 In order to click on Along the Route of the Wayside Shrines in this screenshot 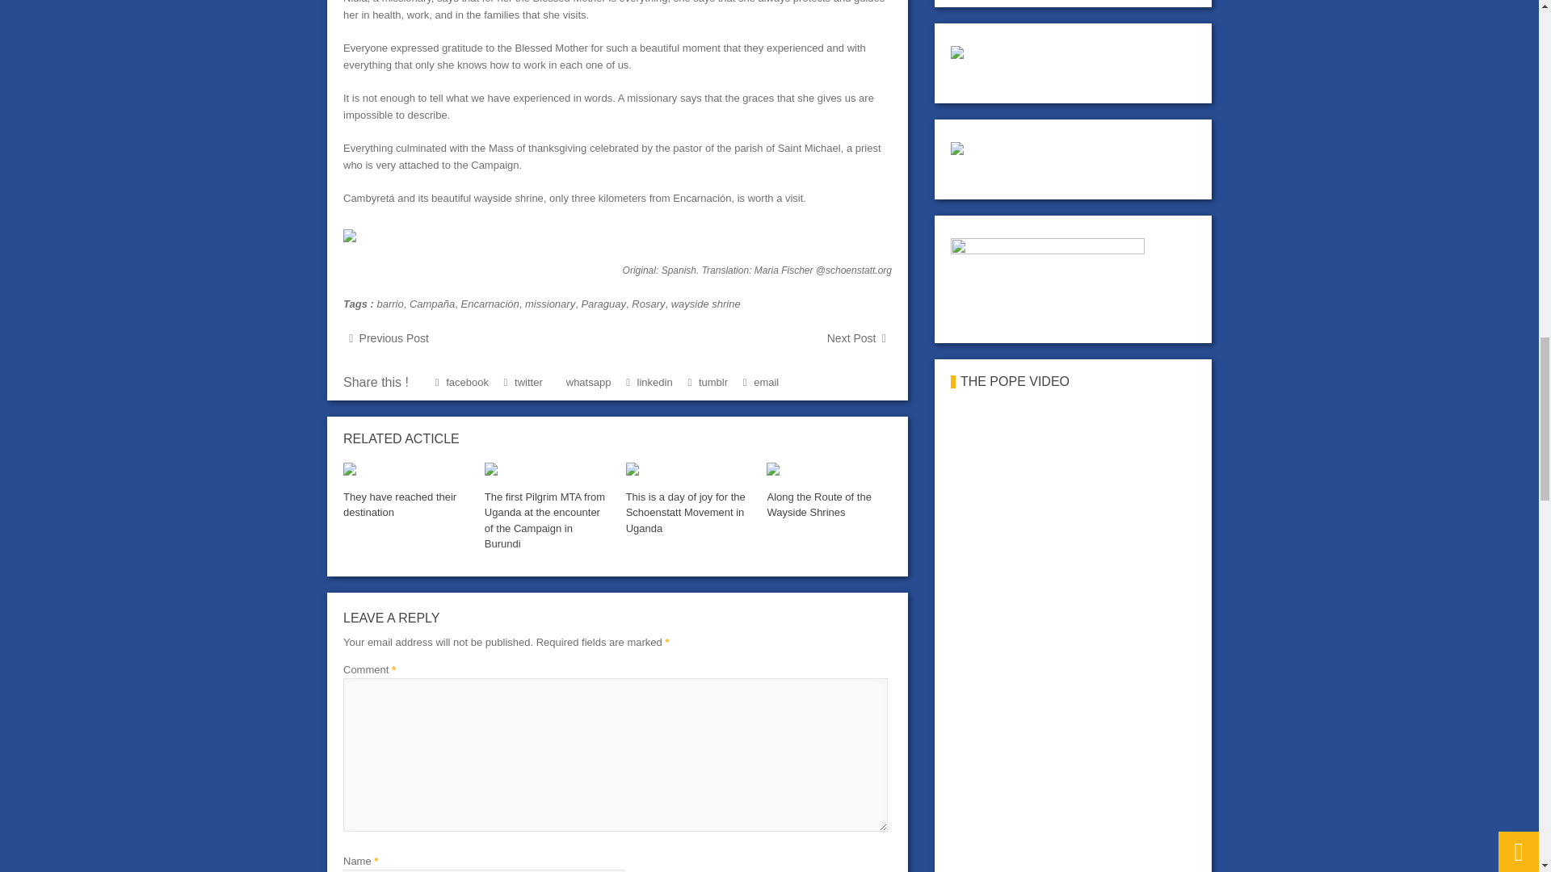, I will do `click(818, 505)`.